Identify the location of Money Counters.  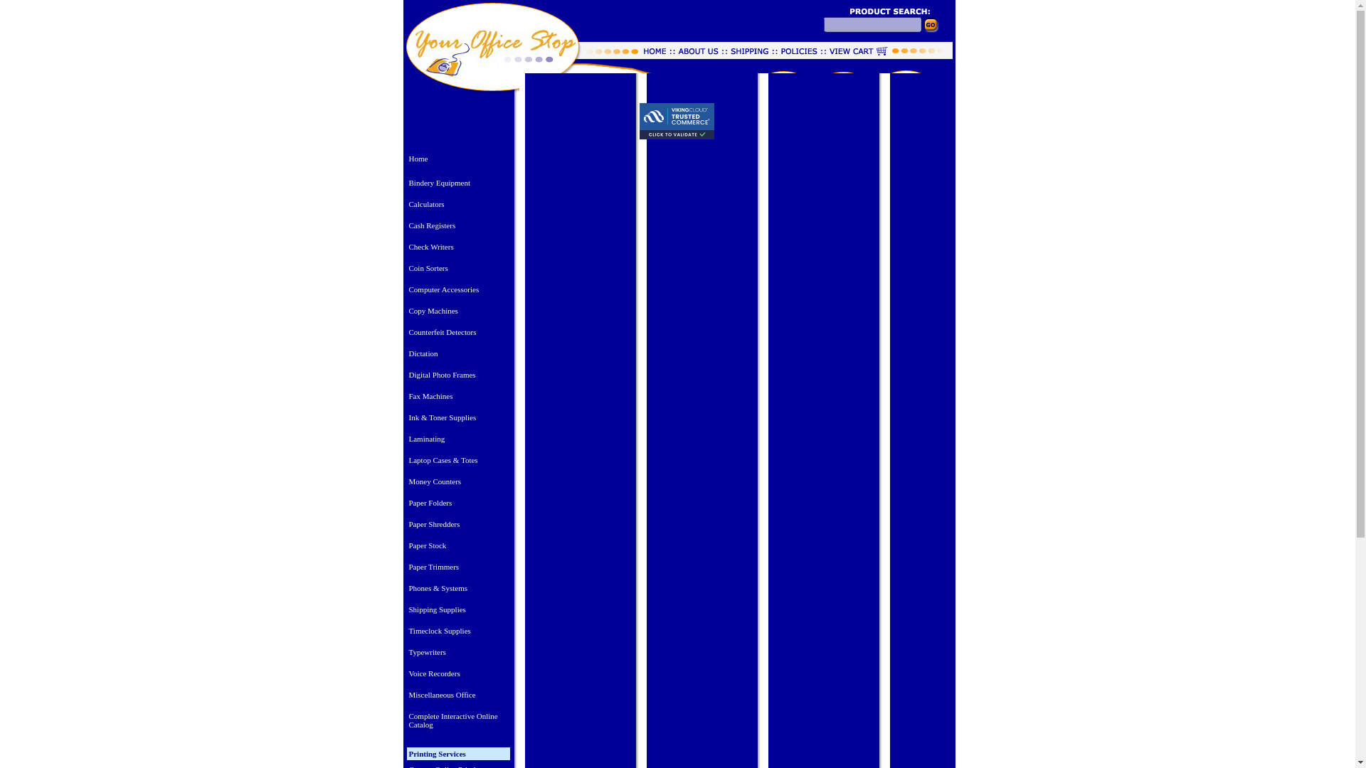
(457, 481).